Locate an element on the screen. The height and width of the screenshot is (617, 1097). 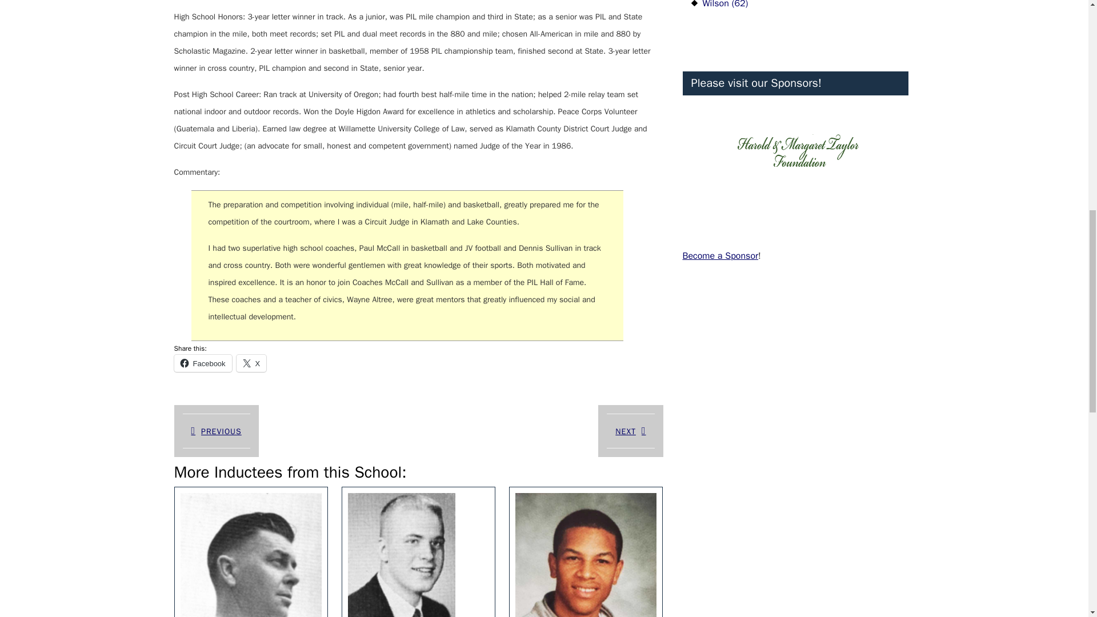
Click to share on Facebook is located at coordinates (202, 363).